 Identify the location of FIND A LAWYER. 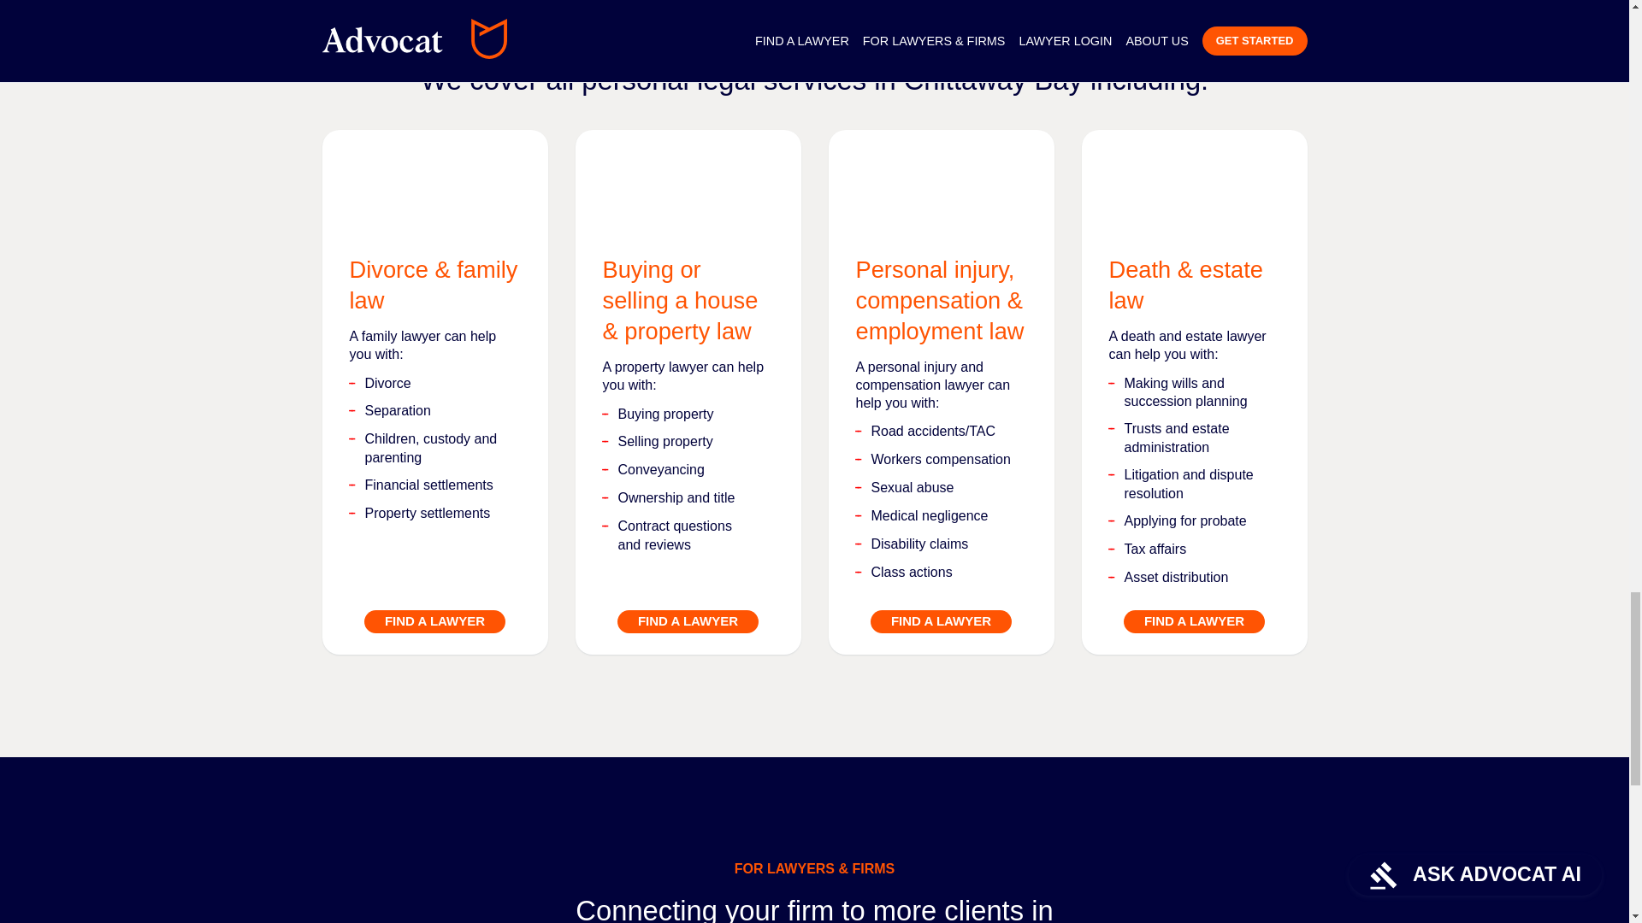
(688, 620).